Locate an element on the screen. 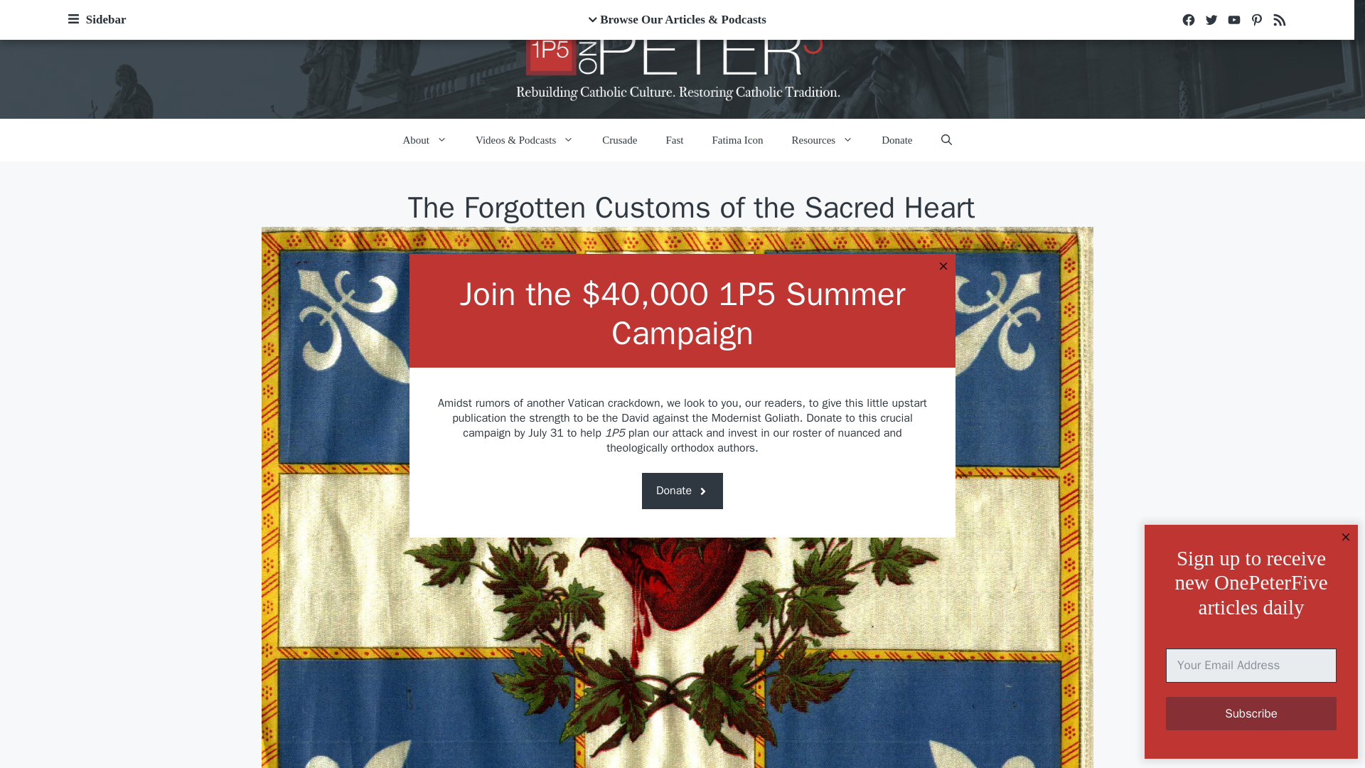  Posts by  Matthew Plese is located at coordinates (623, 250).